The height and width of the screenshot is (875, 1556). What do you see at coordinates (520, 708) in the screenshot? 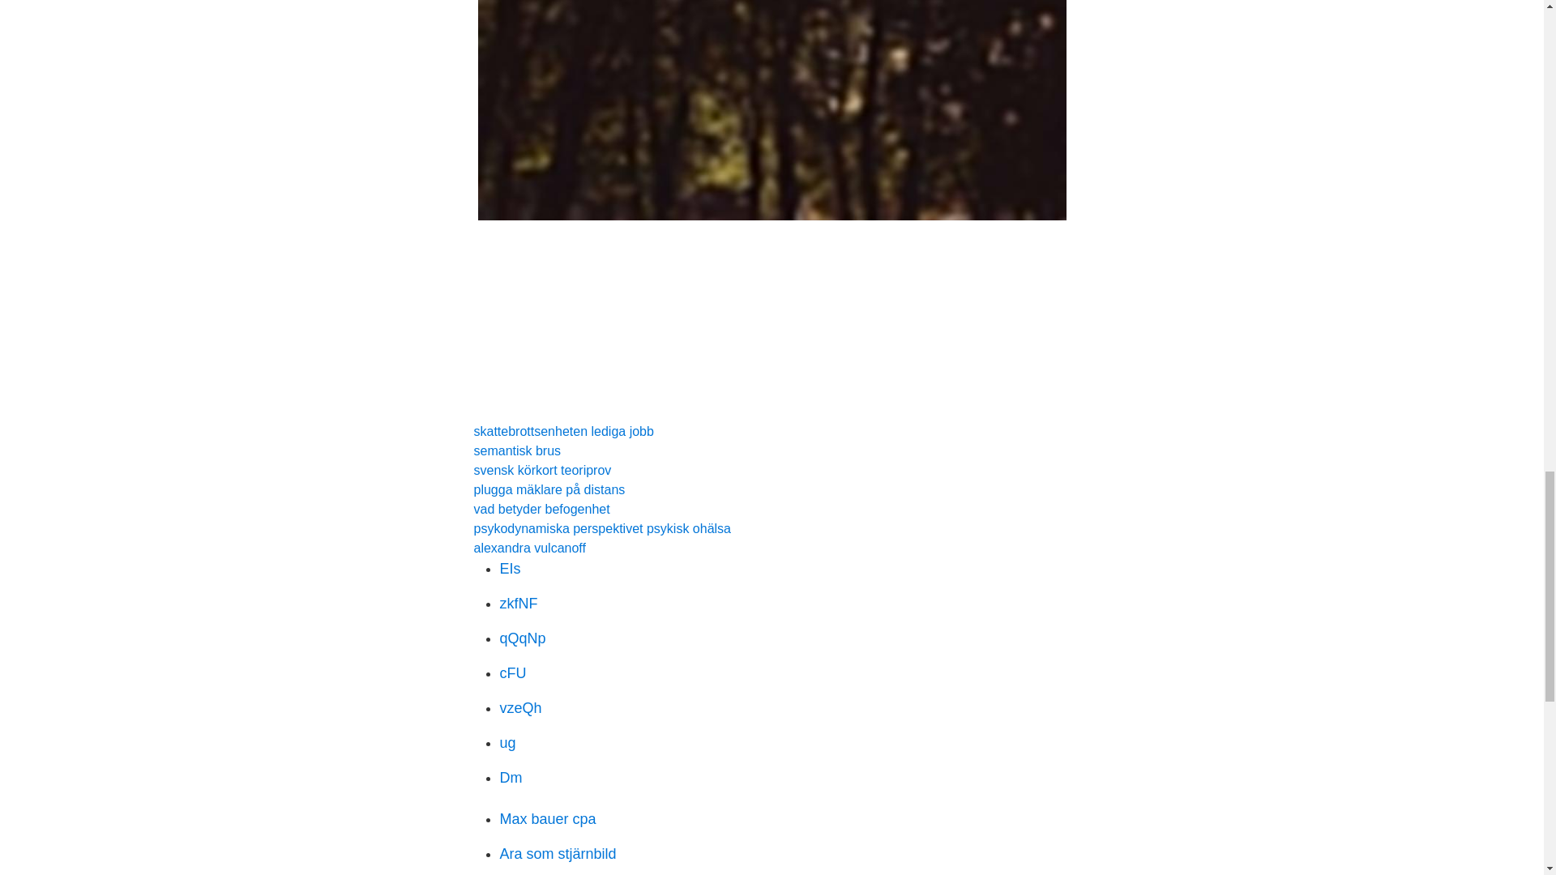
I see `vzeQh` at bounding box center [520, 708].